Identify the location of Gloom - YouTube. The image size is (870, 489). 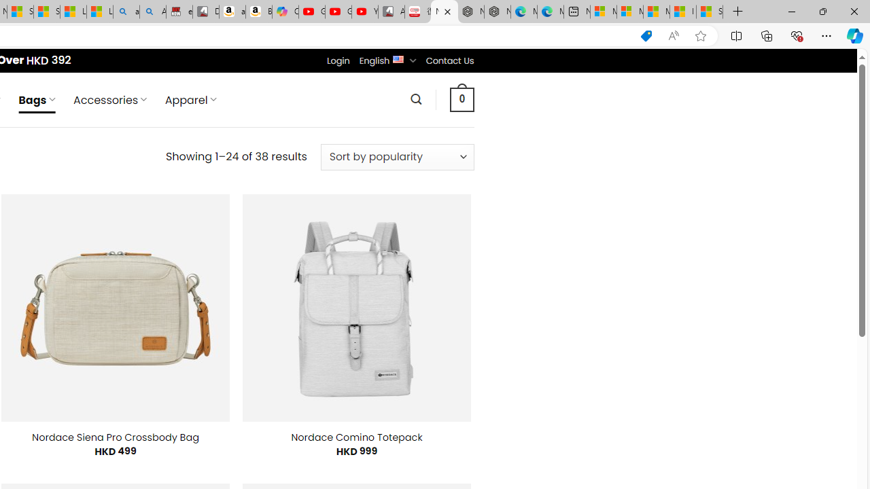
(338, 12).